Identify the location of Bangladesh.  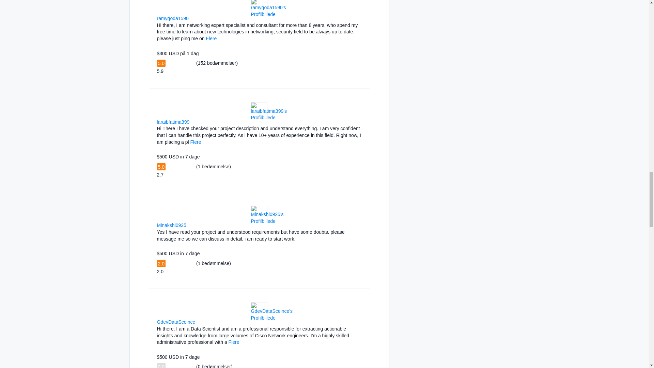
(200, 322).